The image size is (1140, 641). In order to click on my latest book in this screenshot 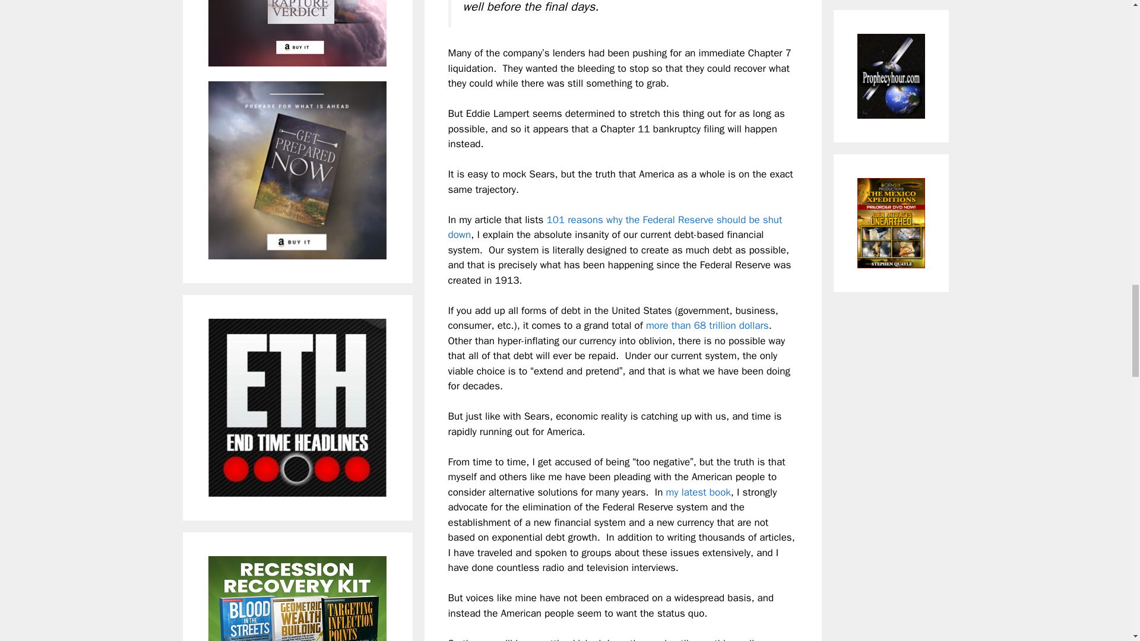, I will do `click(698, 492)`.